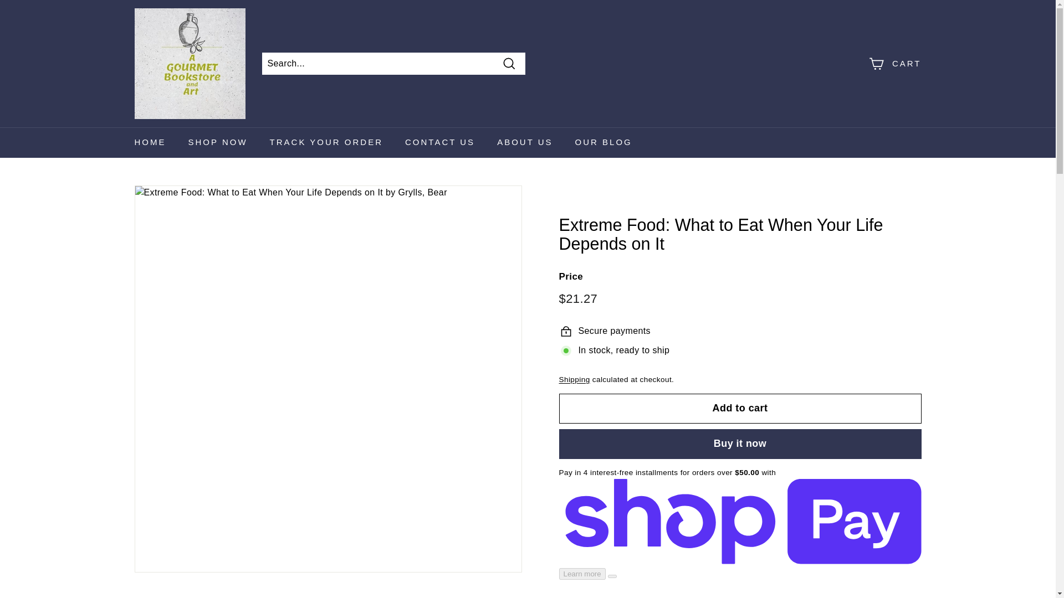 The width and height of the screenshot is (1064, 598). Describe the element at coordinates (218, 143) in the screenshot. I see `SHOP NOW` at that location.